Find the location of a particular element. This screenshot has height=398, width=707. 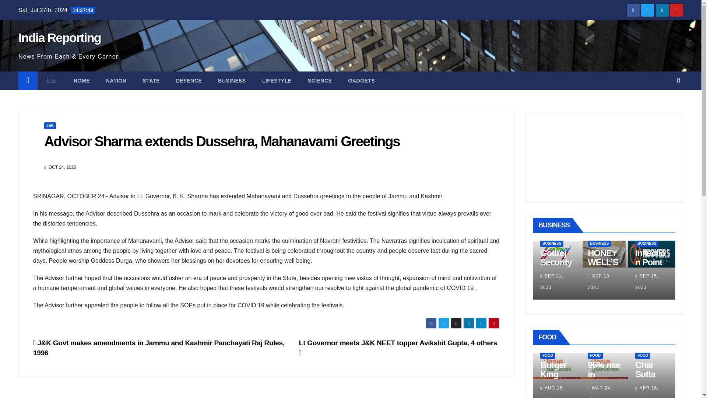

STATE is located at coordinates (151, 81).